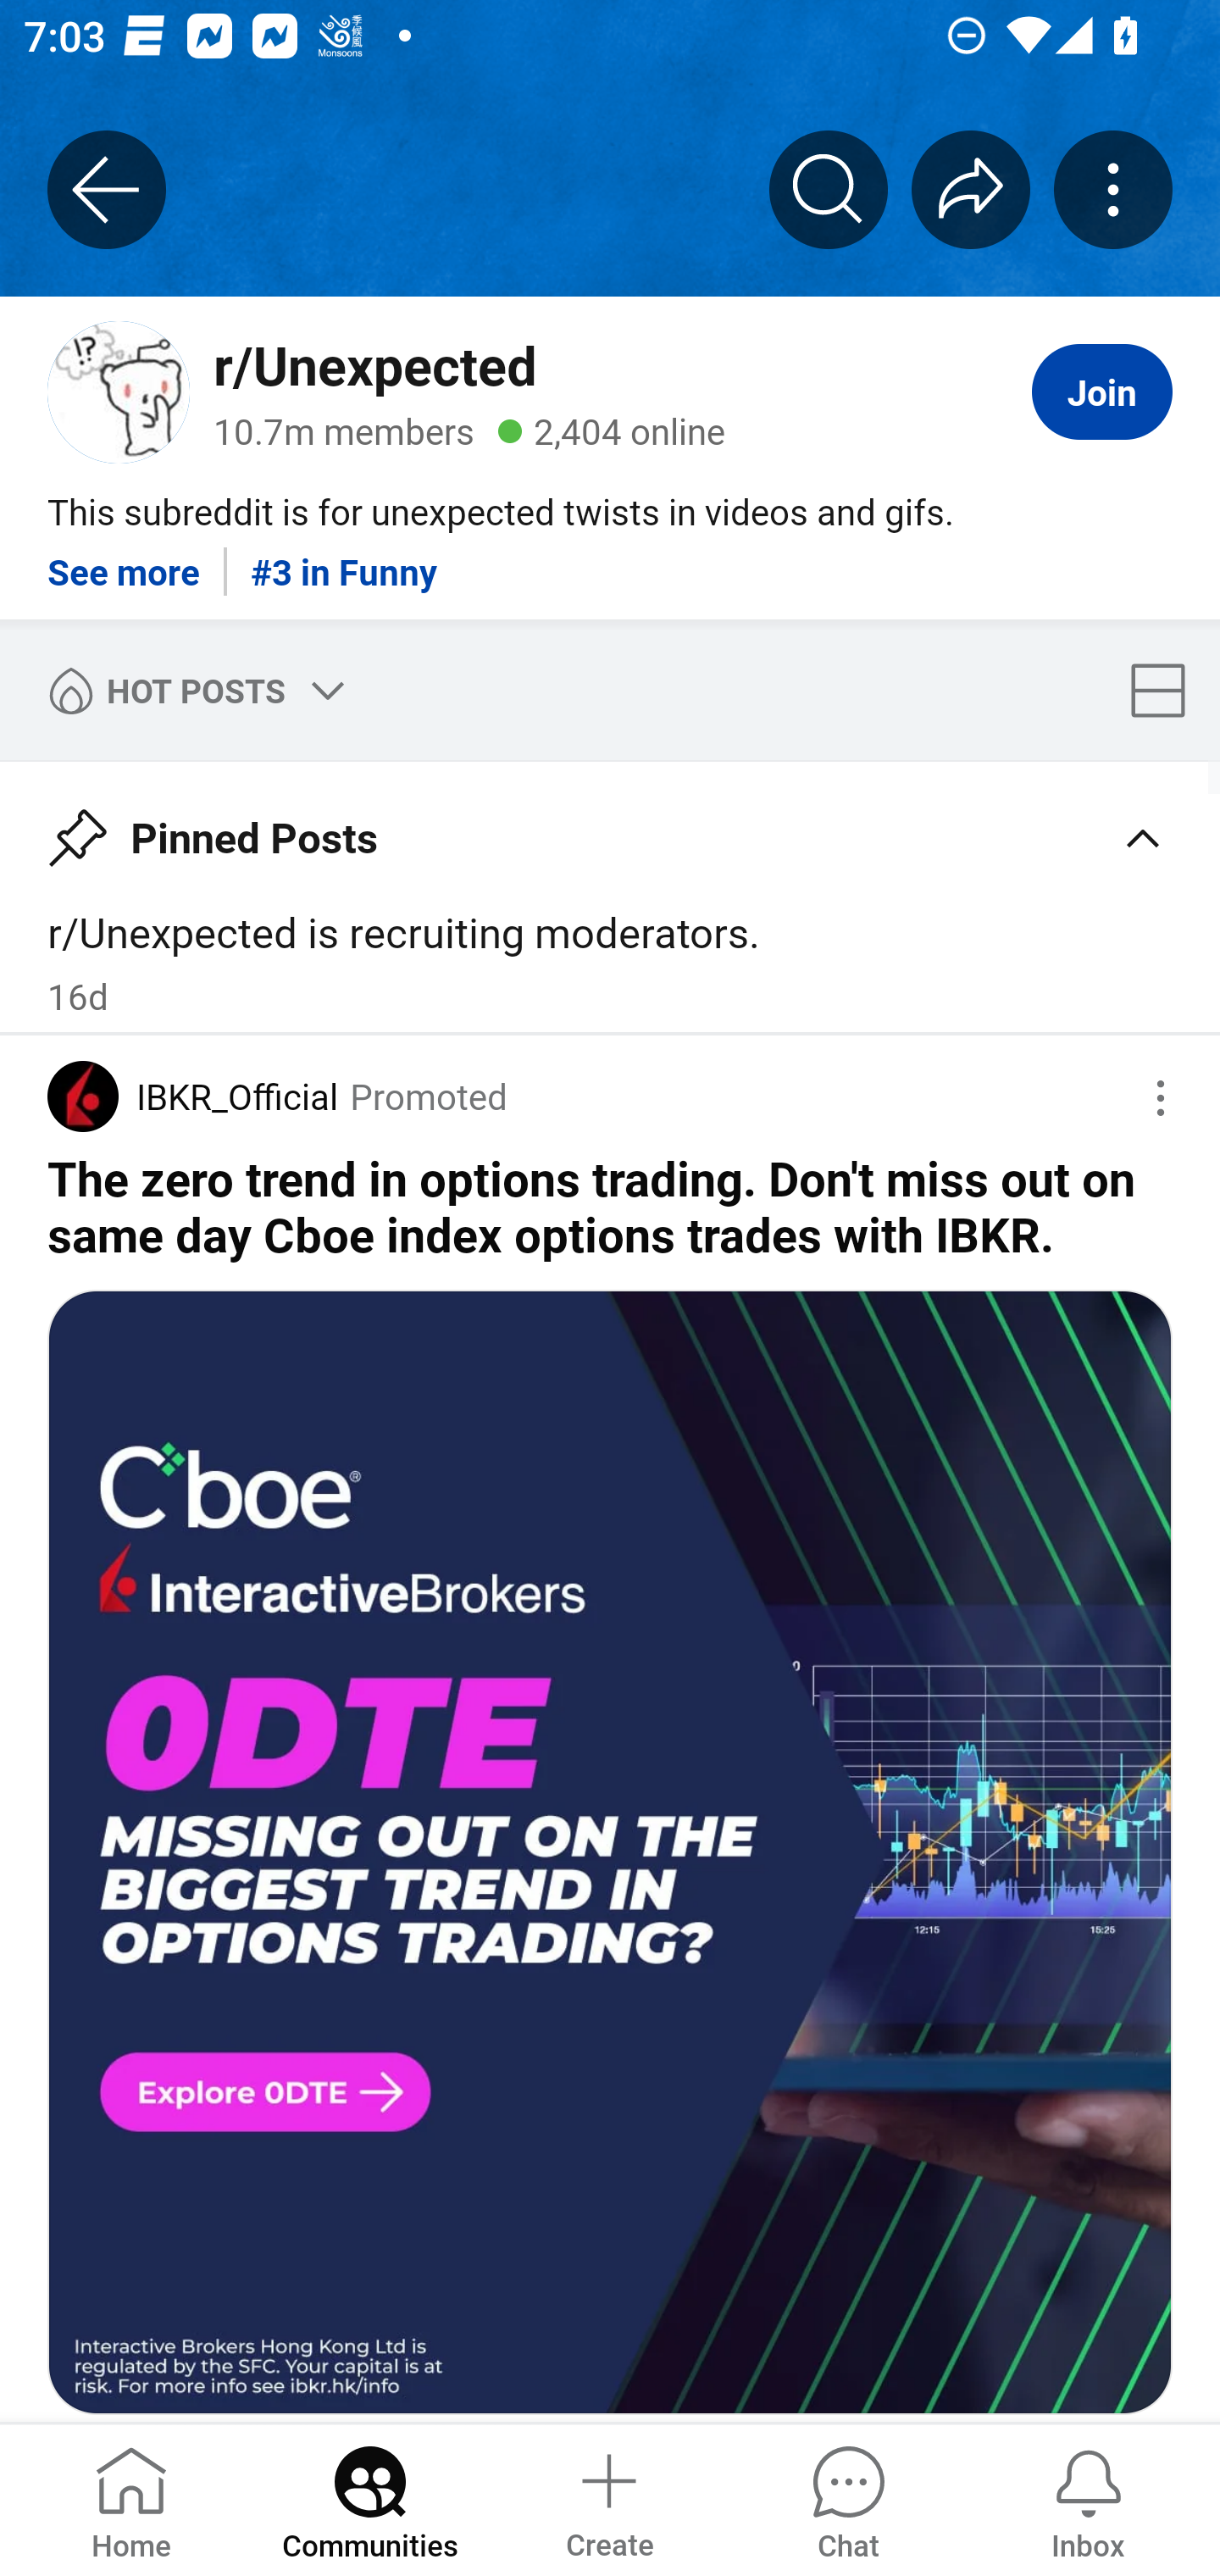  Describe the element at coordinates (848, 2498) in the screenshot. I see `Chat` at that location.